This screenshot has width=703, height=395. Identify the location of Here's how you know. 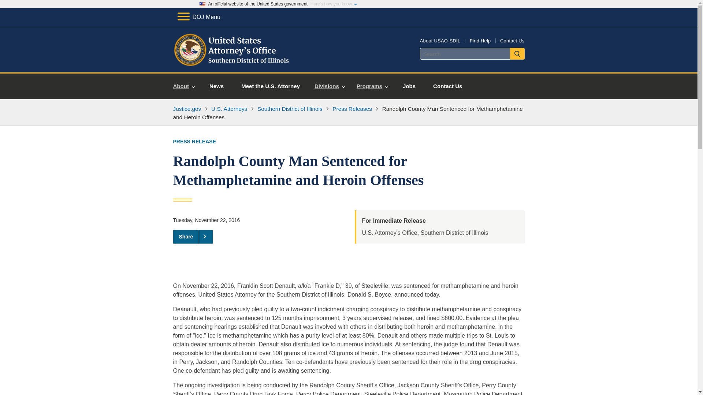
(331, 4).